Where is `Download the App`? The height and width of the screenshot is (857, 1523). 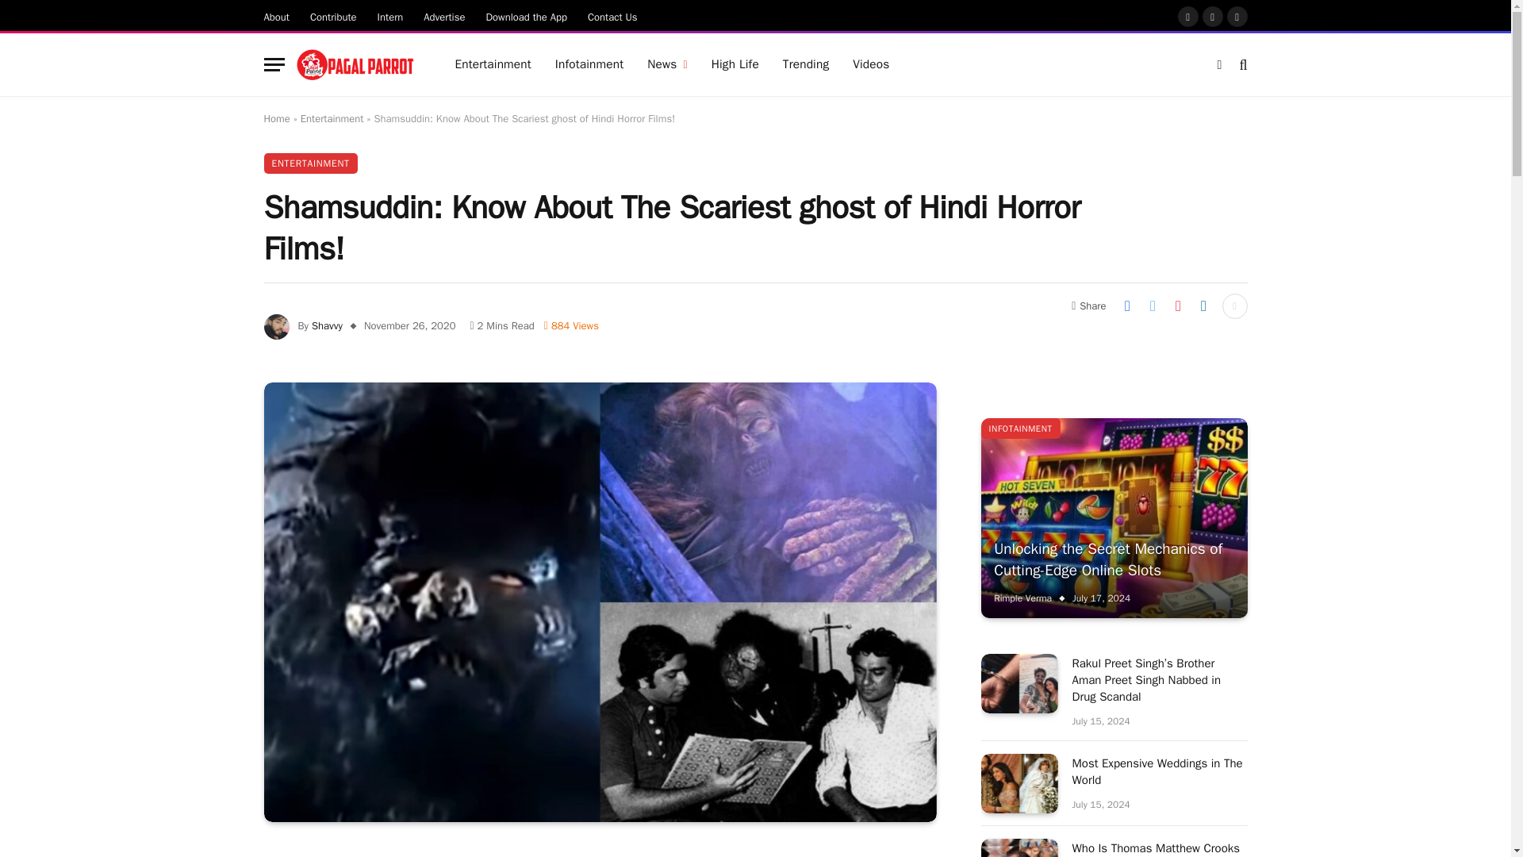
Download the App is located at coordinates (527, 16).